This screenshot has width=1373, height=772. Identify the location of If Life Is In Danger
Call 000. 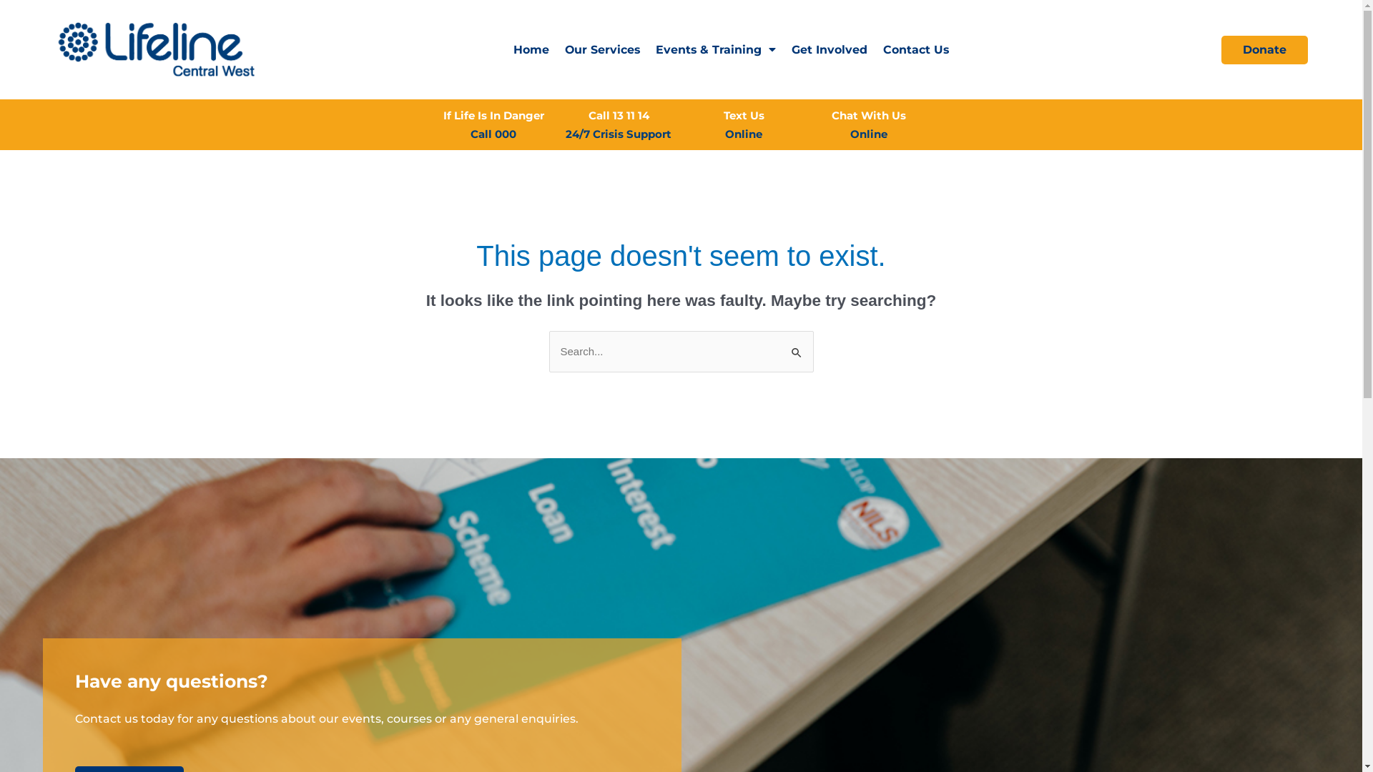
(493, 124).